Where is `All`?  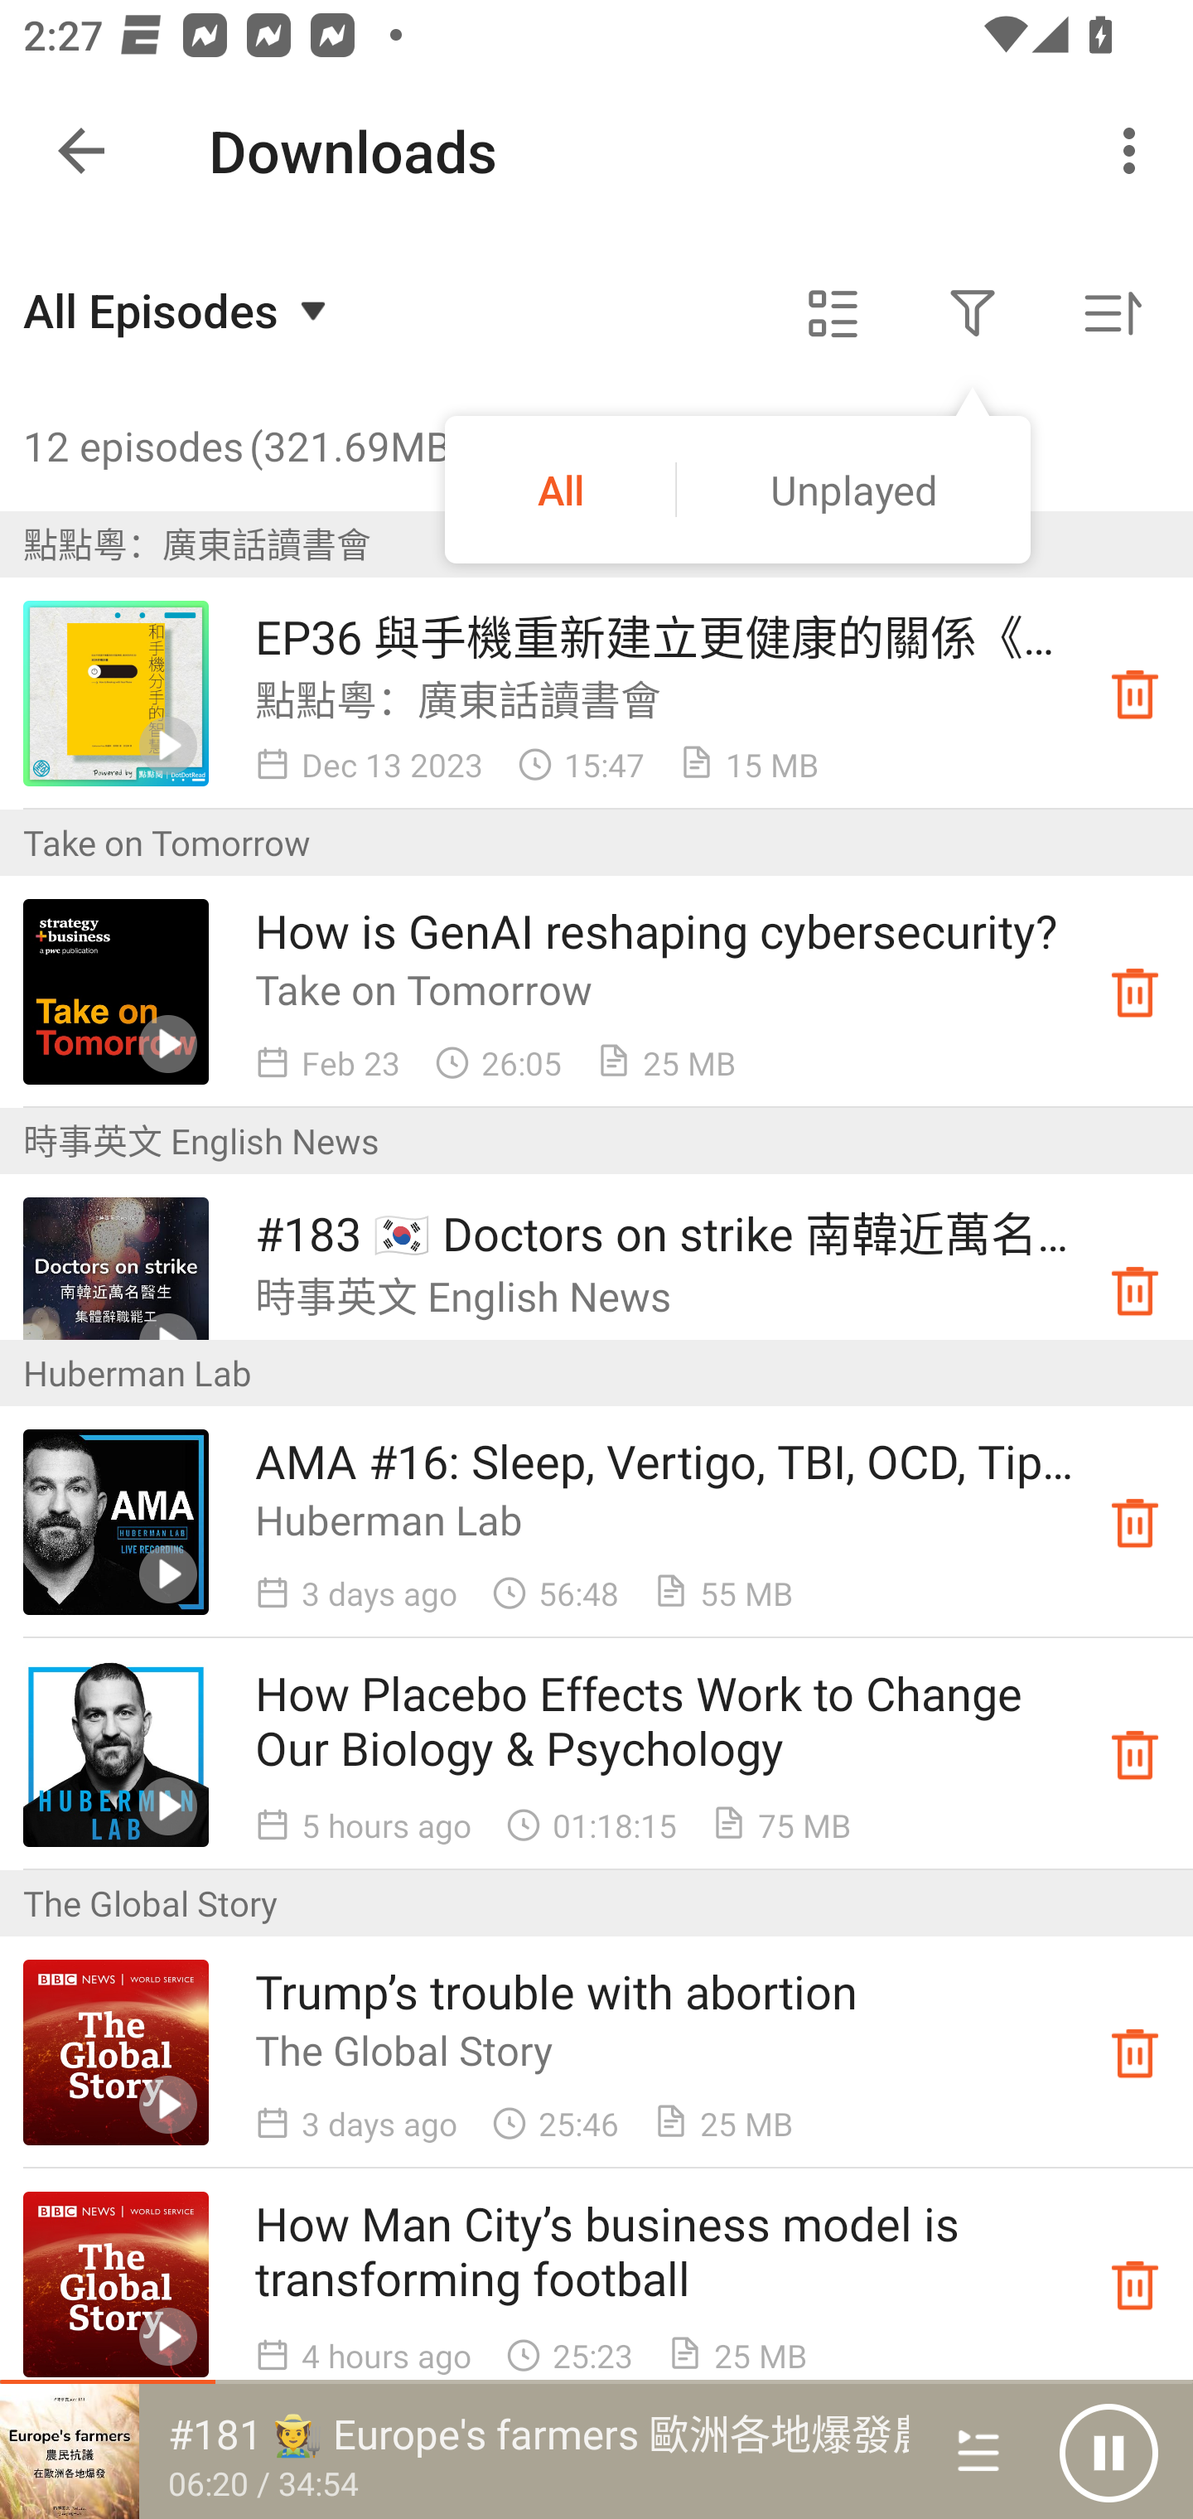
All is located at coordinates (560, 489).